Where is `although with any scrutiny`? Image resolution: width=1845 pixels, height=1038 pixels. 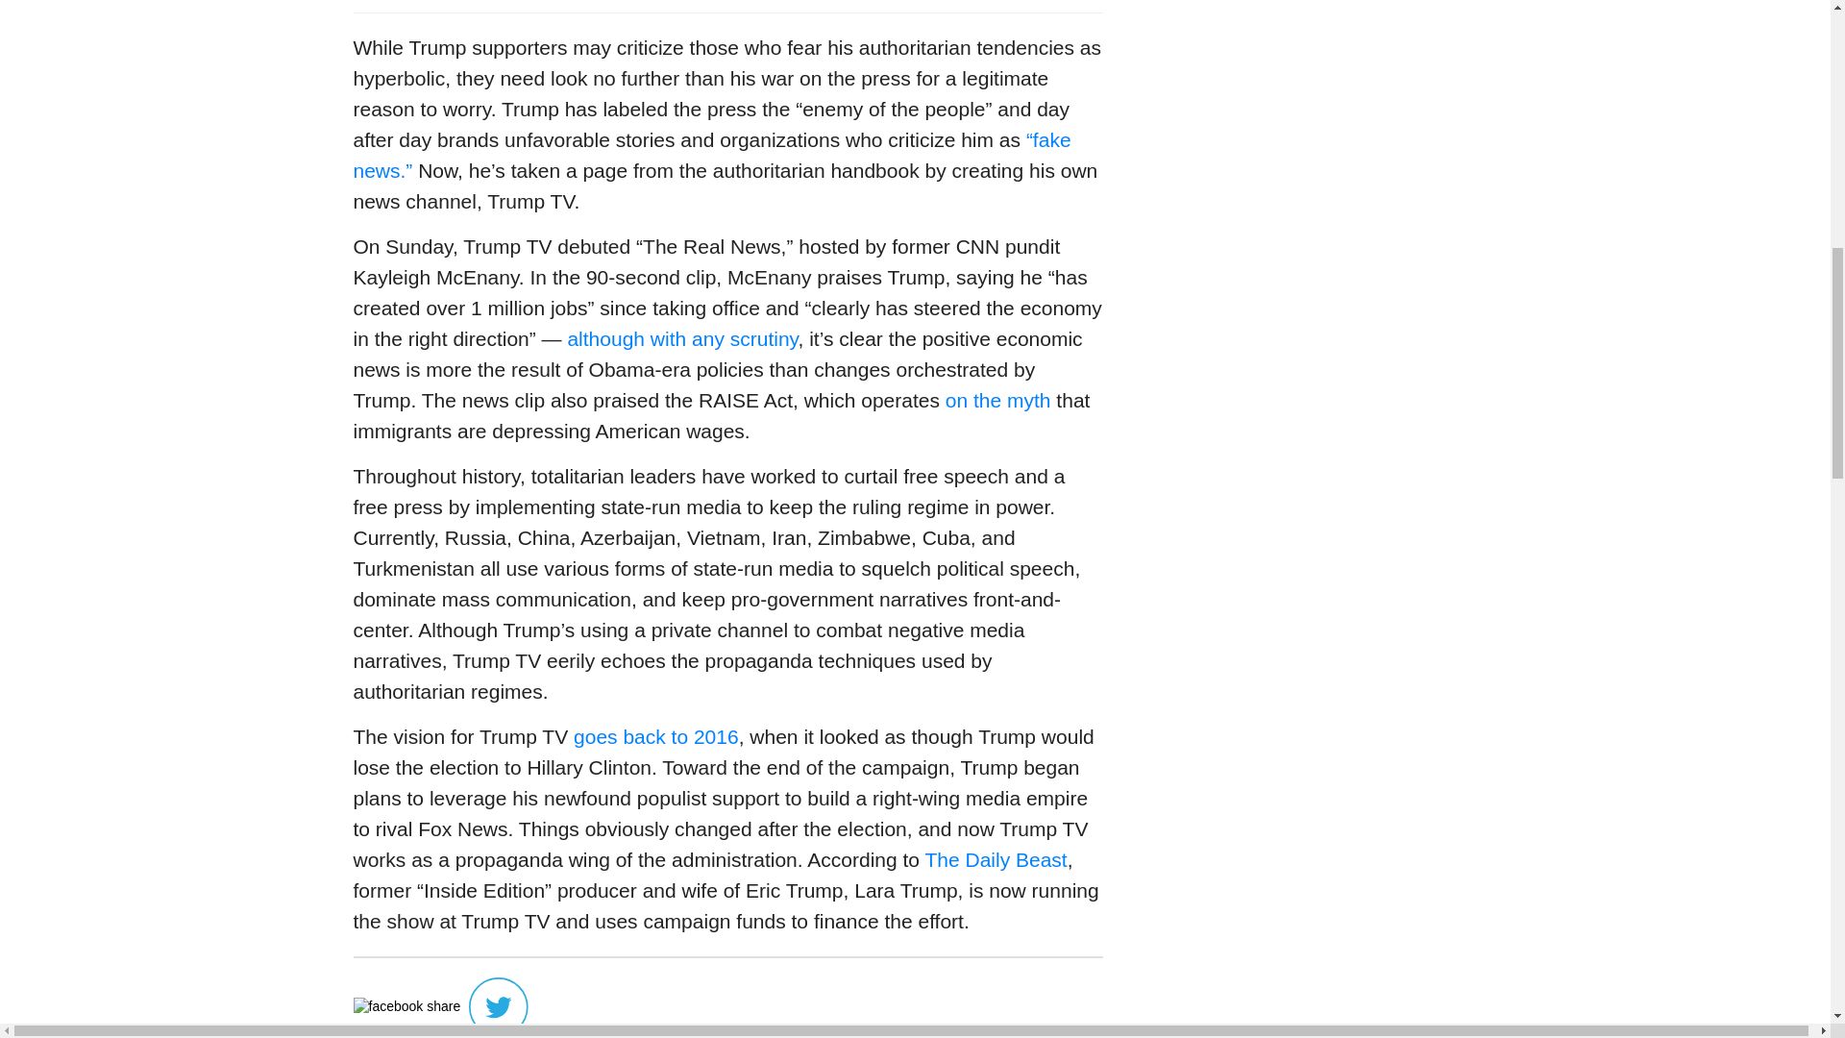 although with any scrutiny is located at coordinates (681, 338).